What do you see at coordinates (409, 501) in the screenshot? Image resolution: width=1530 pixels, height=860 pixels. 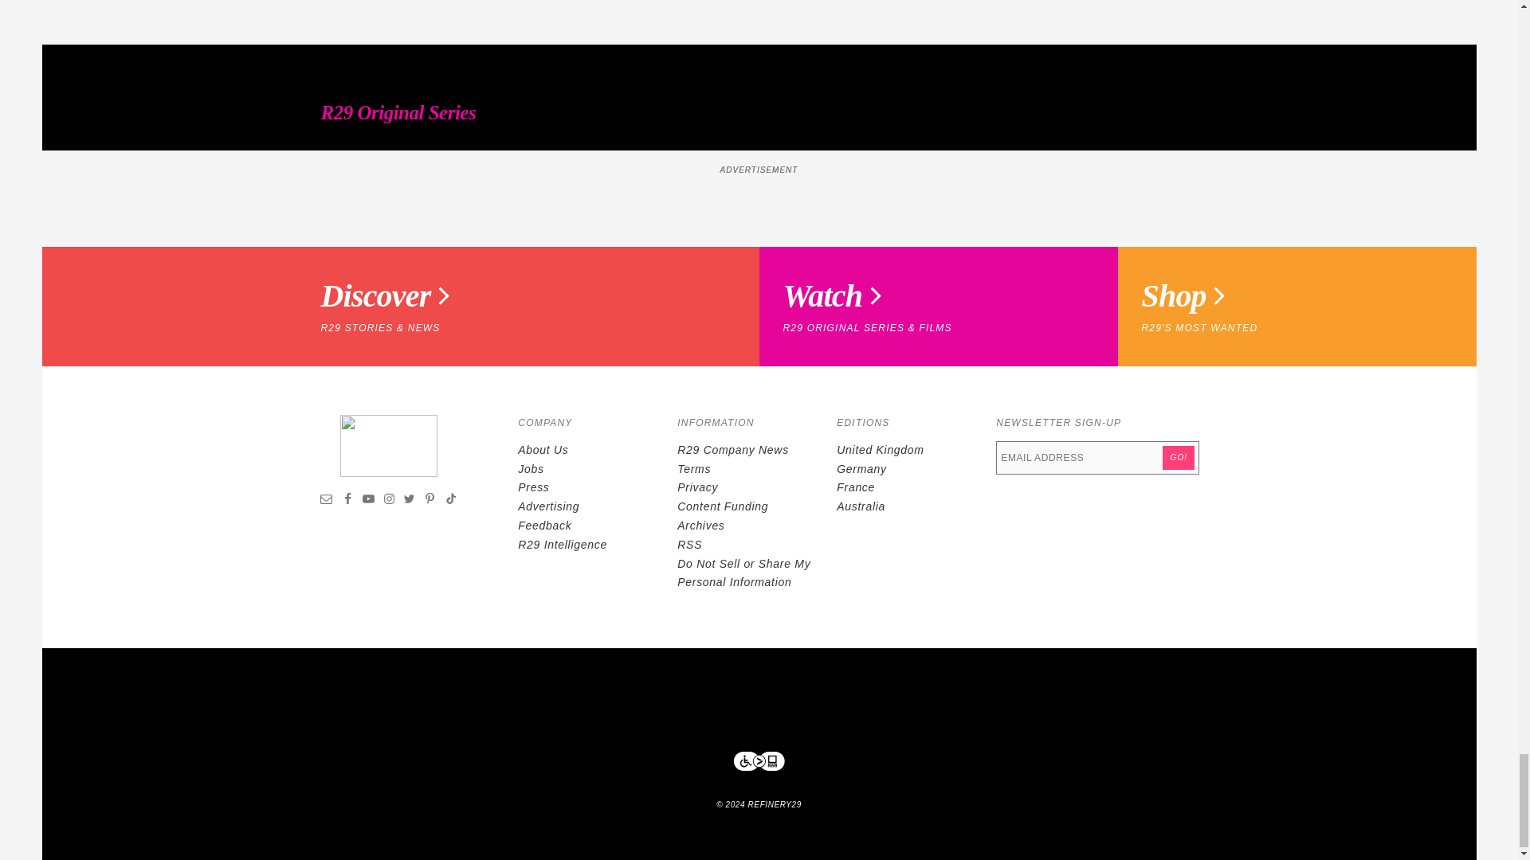 I see `Visit Refinery29 on Twitter` at bounding box center [409, 501].